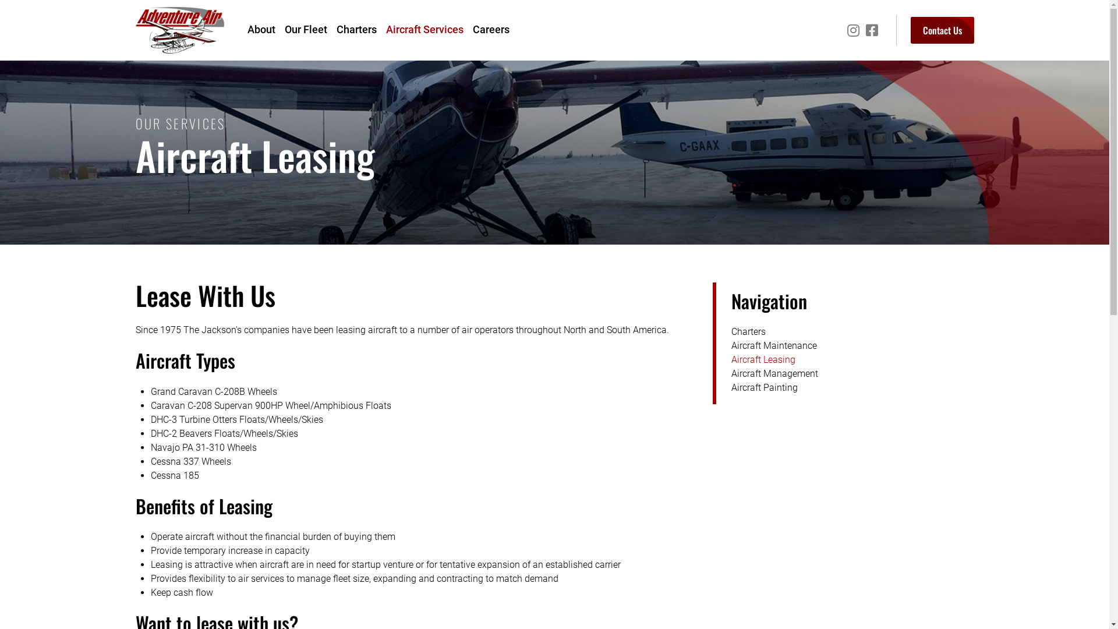 The width and height of the screenshot is (1118, 629). Describe the element at coordinates (942, 30) in the screenshot. I see `Contact Us` at that location.